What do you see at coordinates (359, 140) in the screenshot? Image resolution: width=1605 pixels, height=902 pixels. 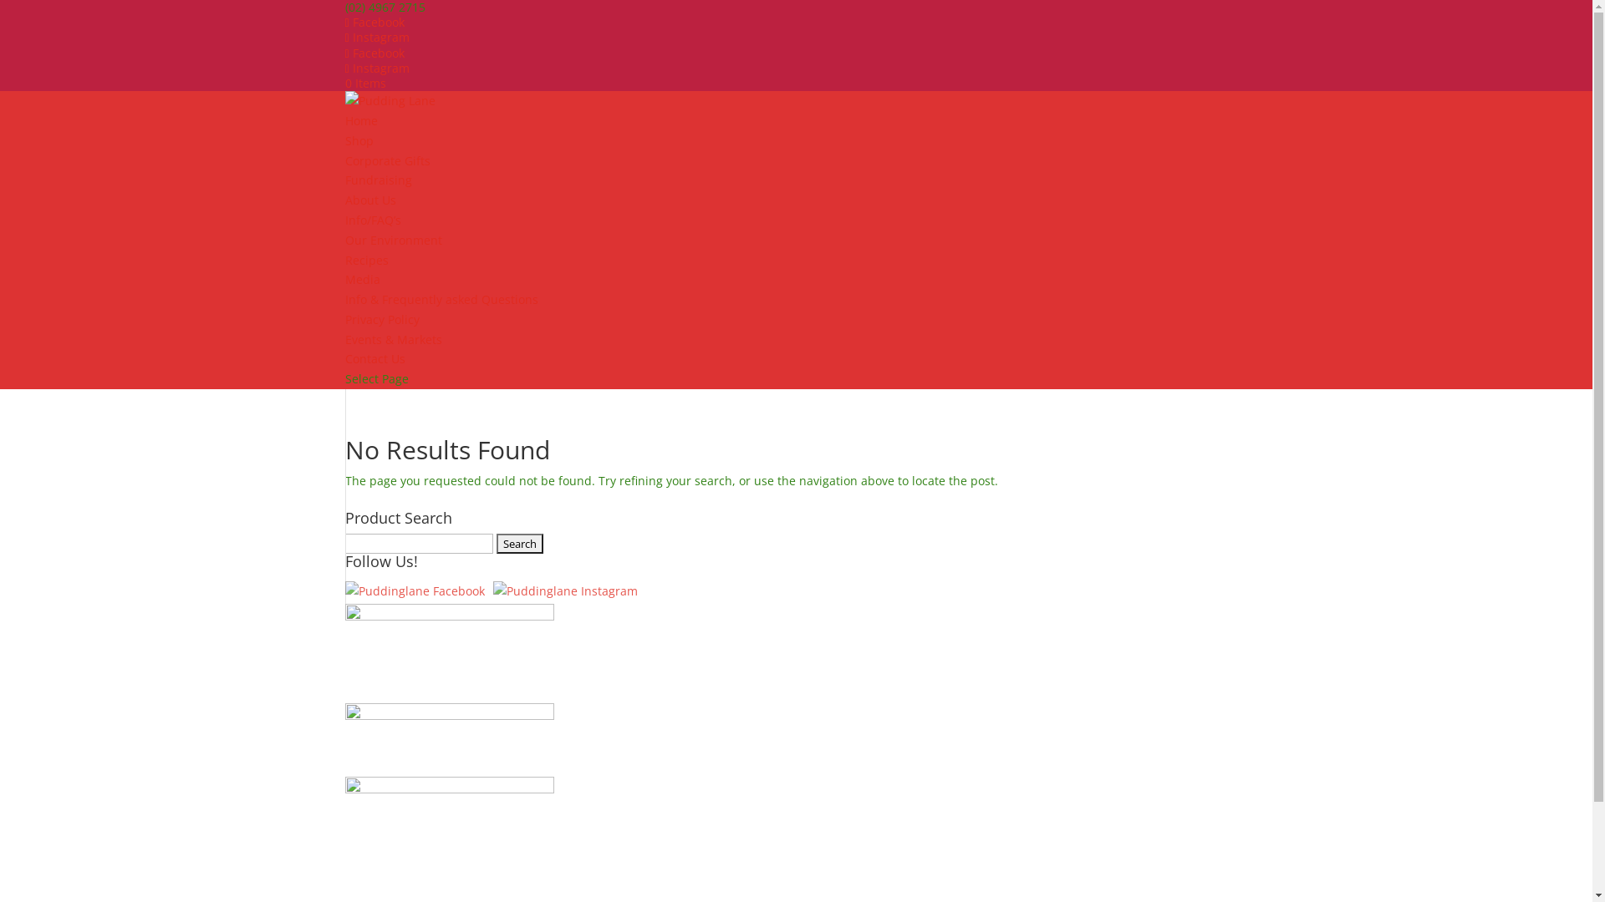 I see `Shop` at bounding box center [359, 140].